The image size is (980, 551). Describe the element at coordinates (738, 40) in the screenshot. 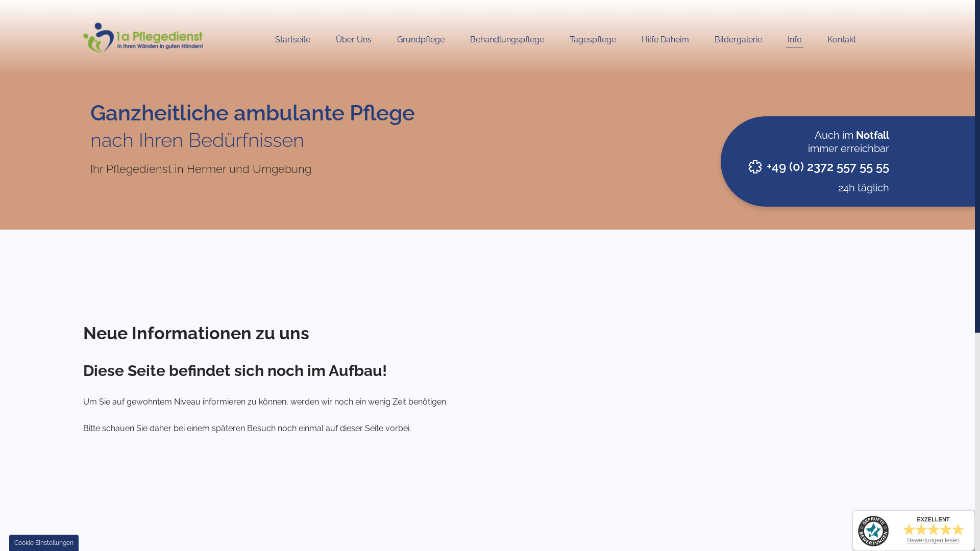

I see `Bildergalerie` at that location.